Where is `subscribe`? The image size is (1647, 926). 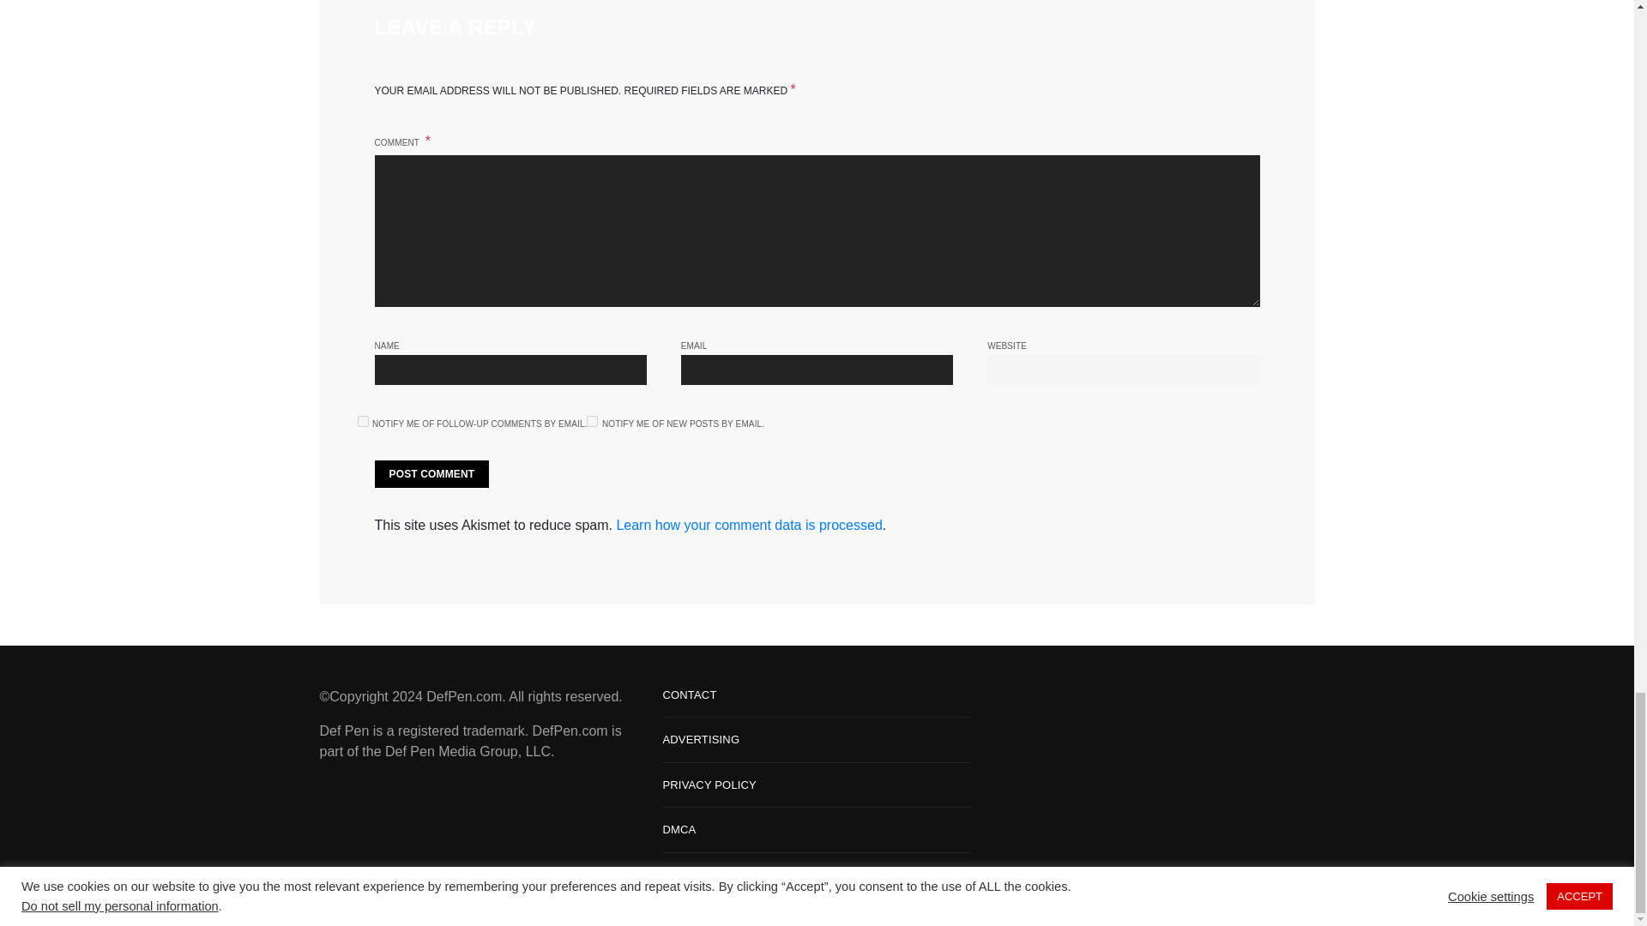
subscribe is located at coordinates (362, 420).